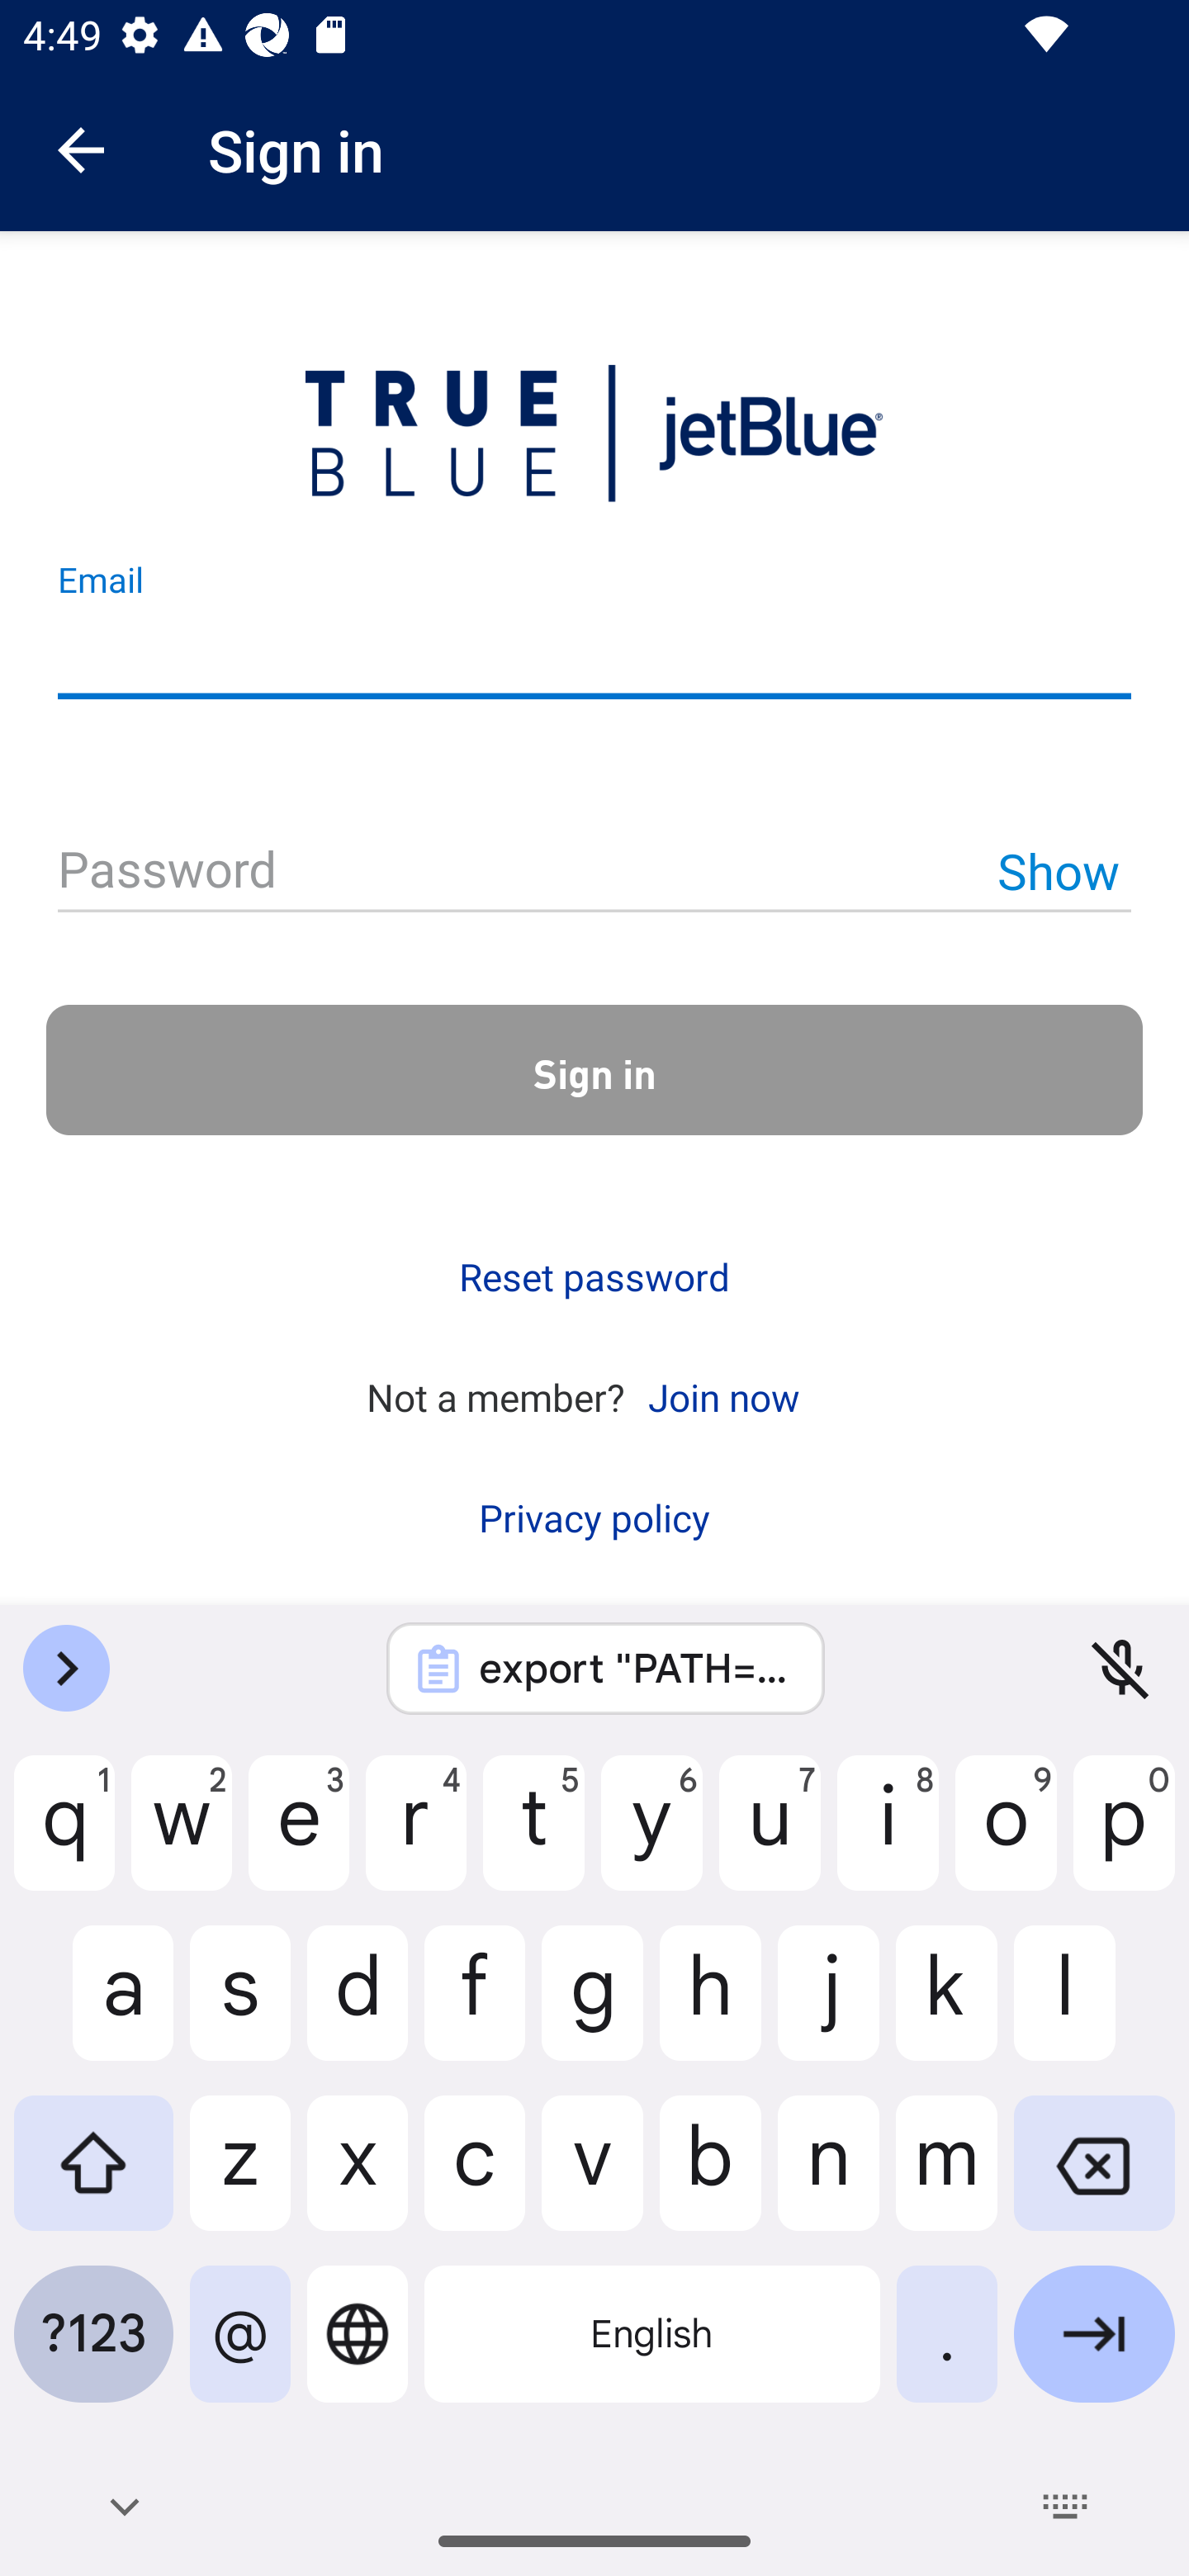 Image resolution: width=1189 pixels, height=2576 pixels. What do you see at coordinates (594, 1518) in the screenshot?
I see `Privacy policy` at bounding box center [594, 1518].